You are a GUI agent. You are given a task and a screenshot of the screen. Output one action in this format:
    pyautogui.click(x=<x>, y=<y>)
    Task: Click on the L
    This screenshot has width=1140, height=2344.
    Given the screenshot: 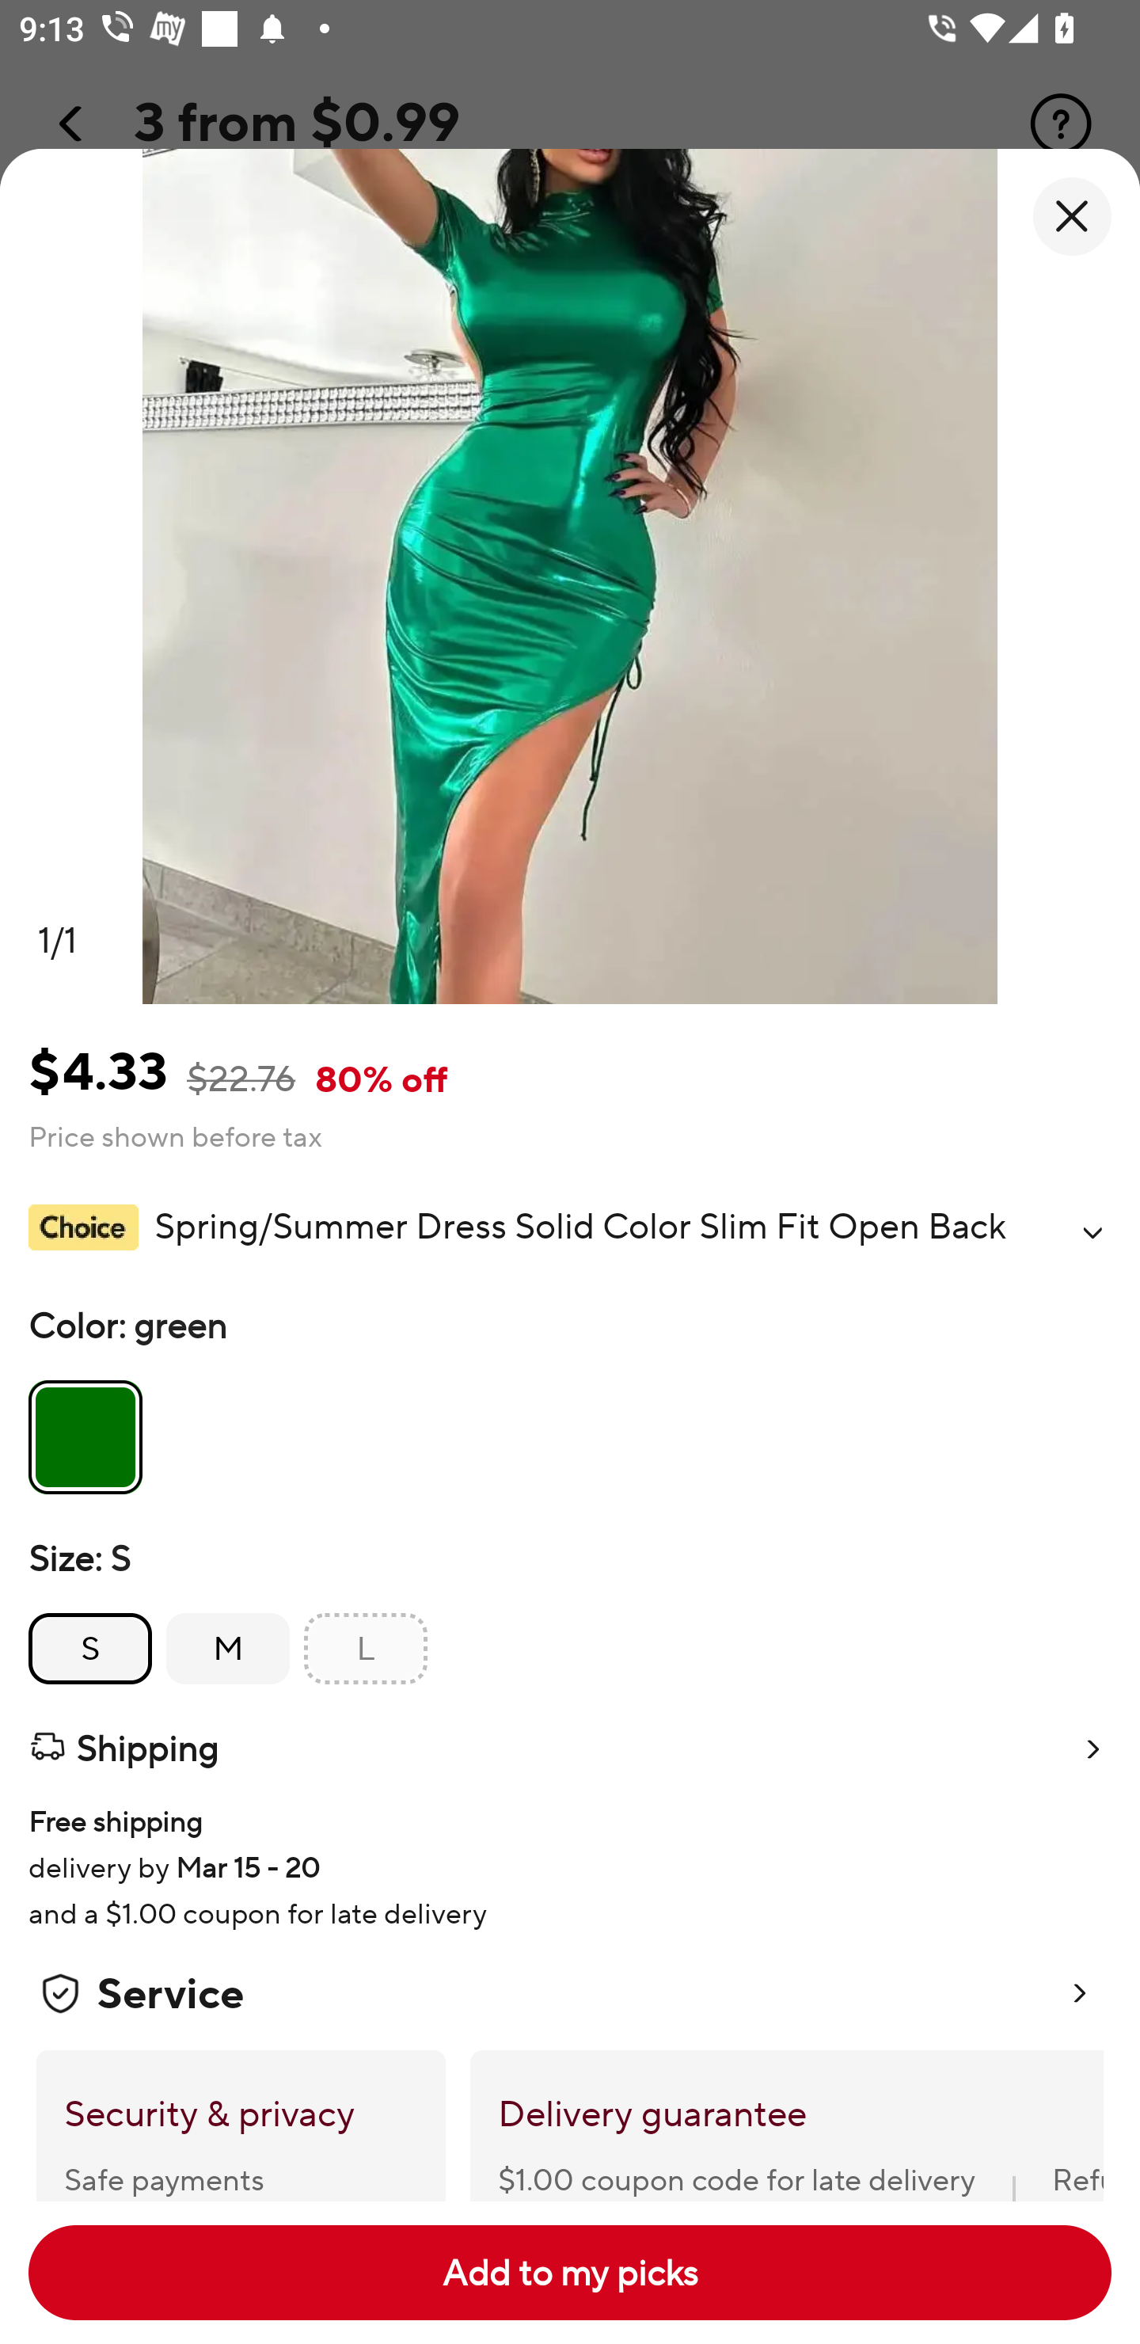 What is the action you would take?
    pyautogui.click(x=366, y=1649)
    